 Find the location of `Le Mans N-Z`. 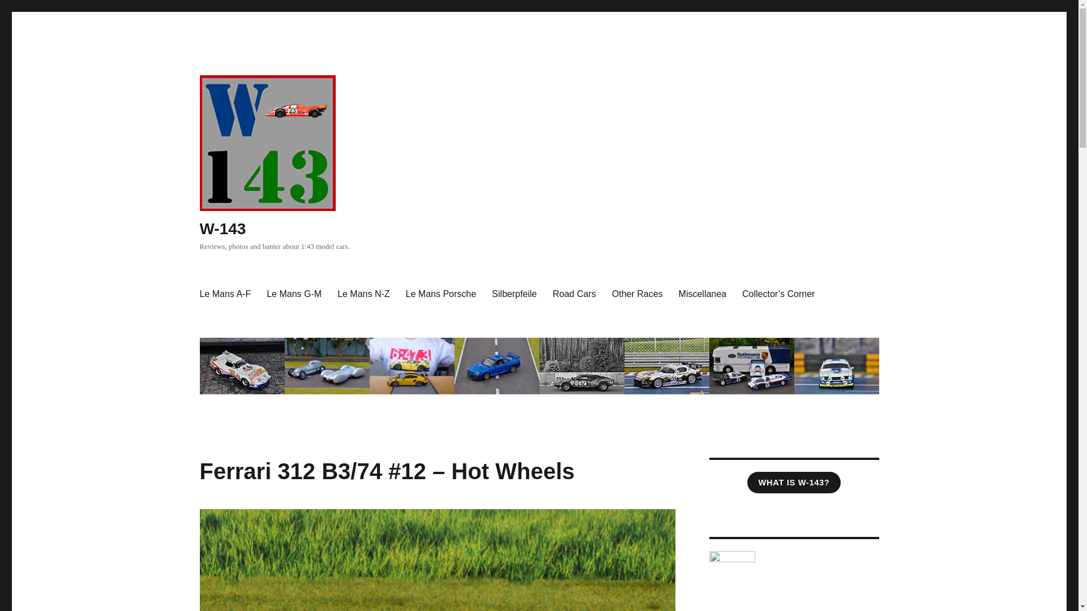

Le Mans N-Z is located at coordinates (363, 294).